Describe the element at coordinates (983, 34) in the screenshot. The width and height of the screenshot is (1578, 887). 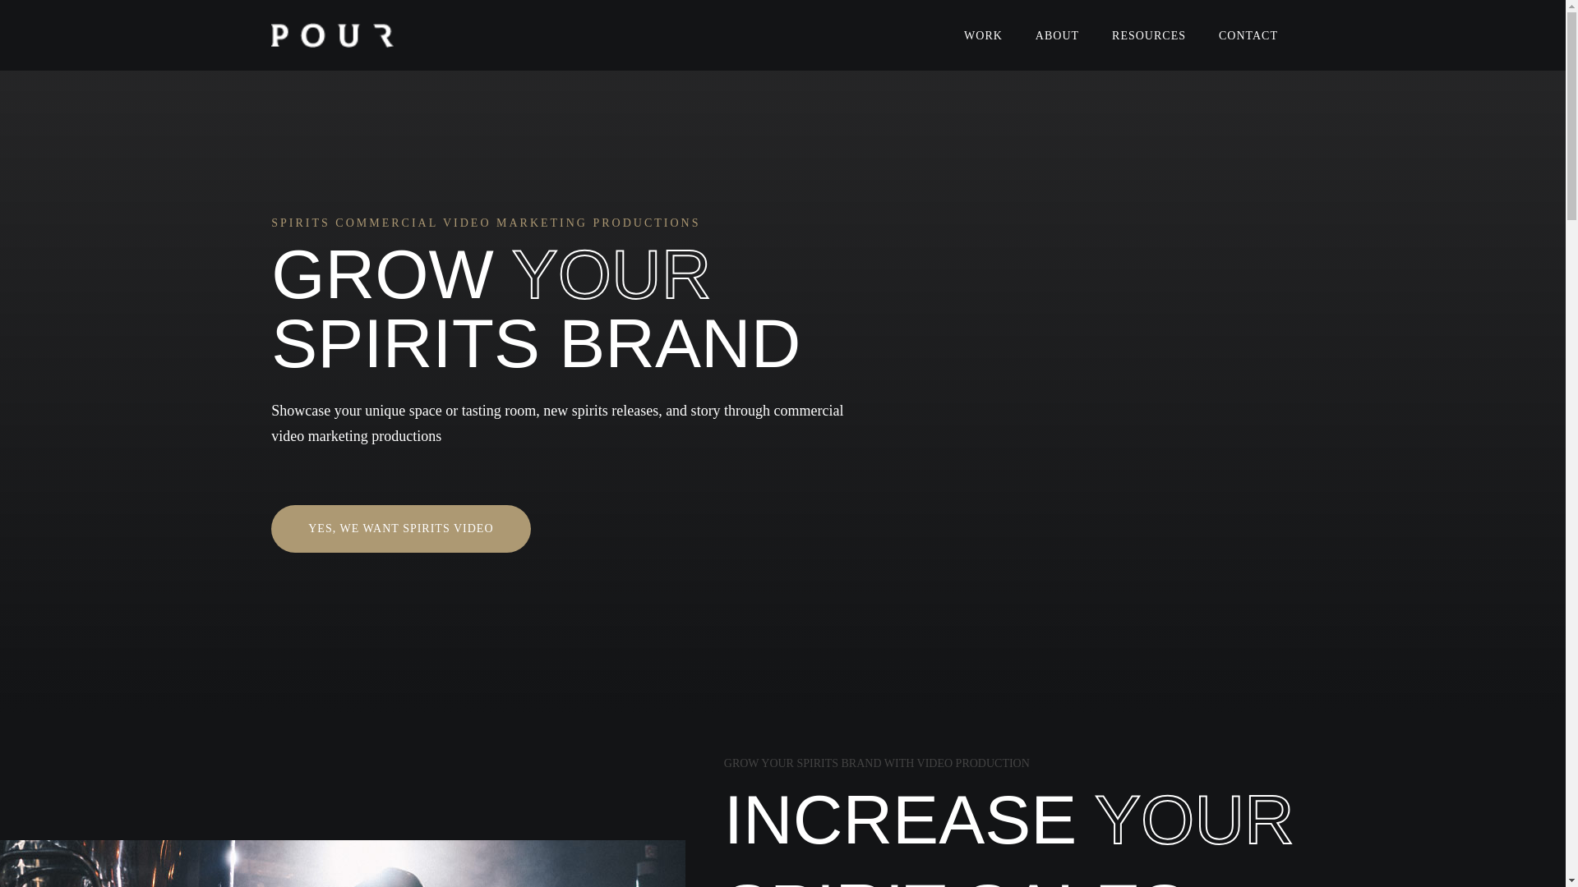
I see `WORK` at that location.